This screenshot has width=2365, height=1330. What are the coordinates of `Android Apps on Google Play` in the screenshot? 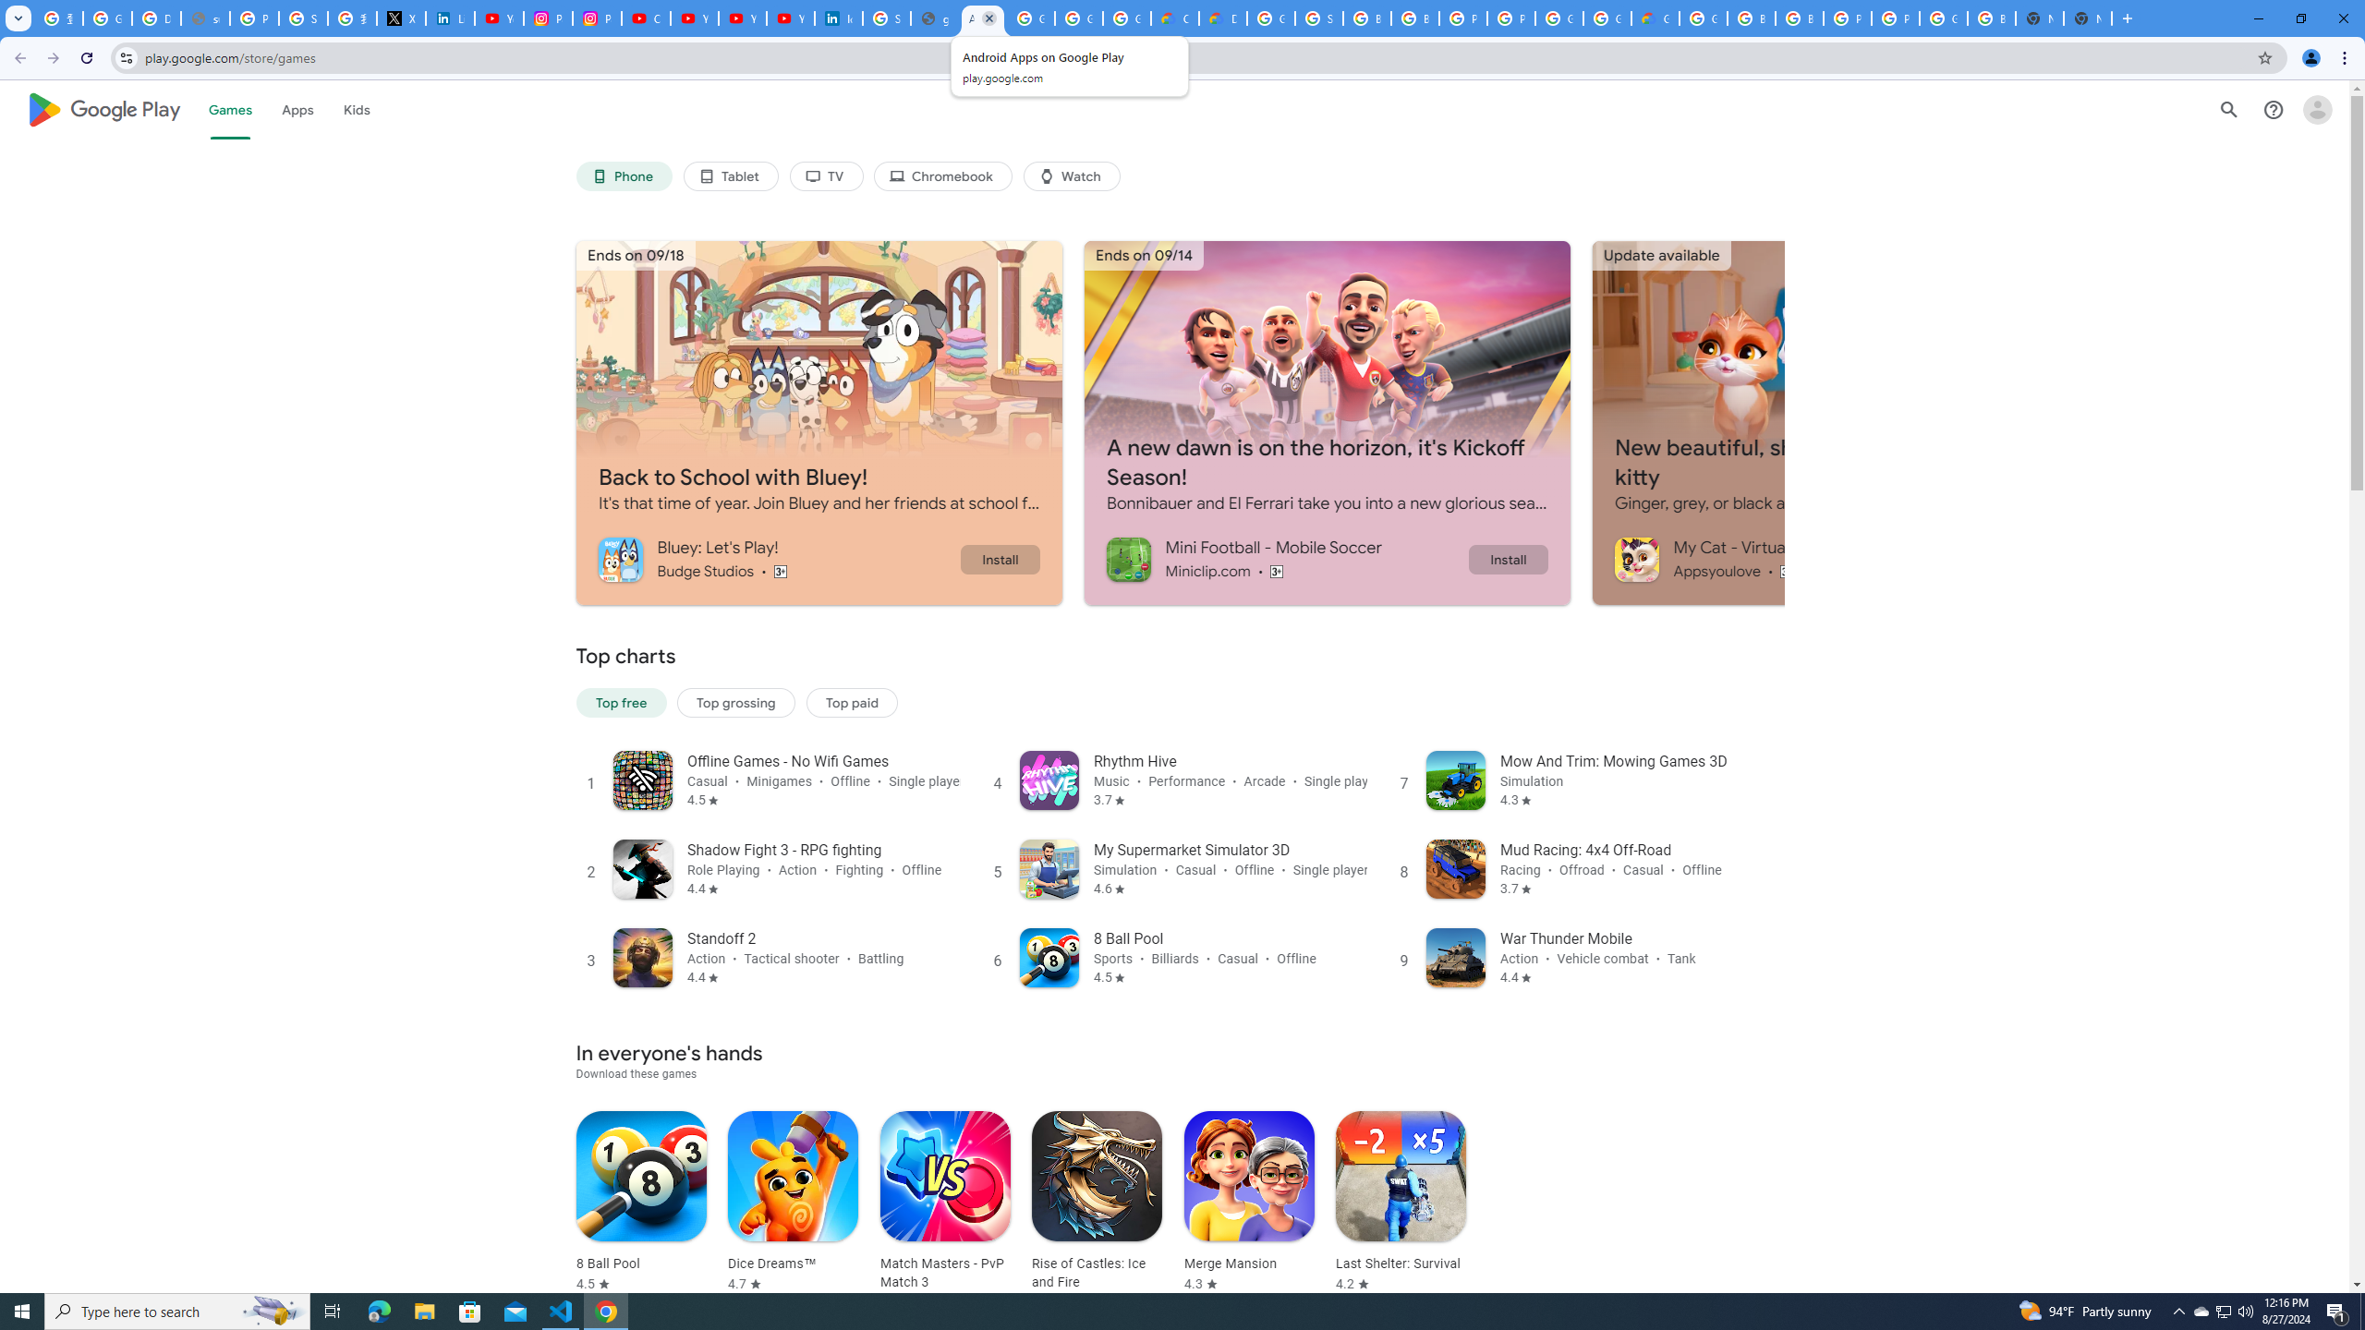 It's located at (983, 18).